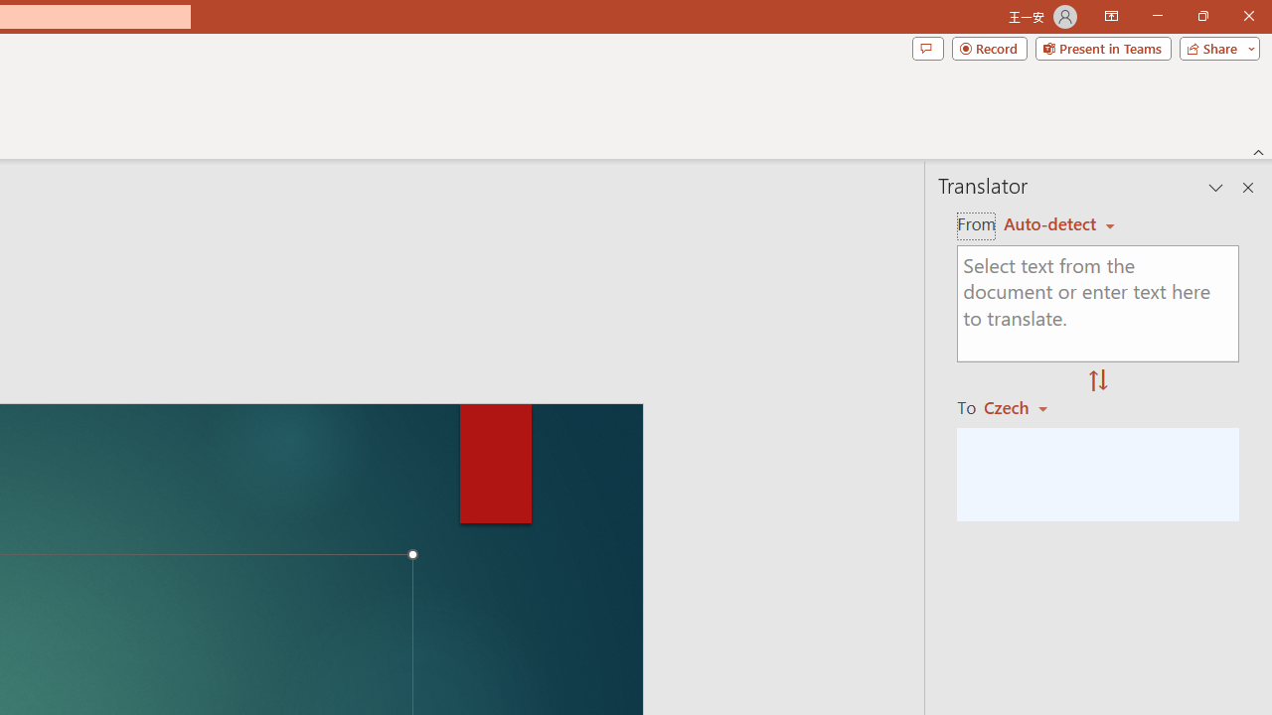 This screenshot has width=1272, height=715. Describe the element at coordinates (1259, 151) in the screenshot. I see `Collapse the Ribbon` at that location.